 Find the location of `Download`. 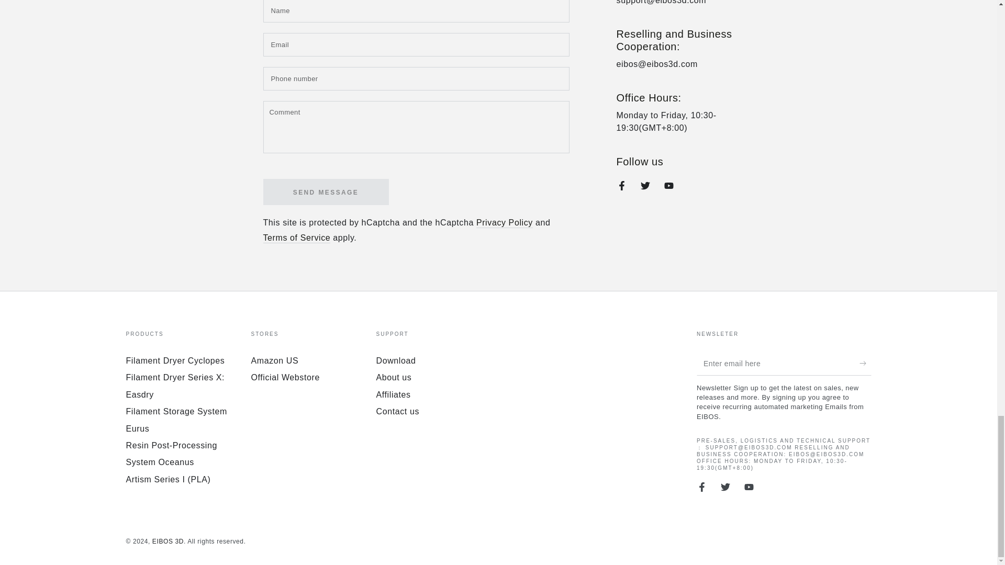

Download is located at coordinates (396, 360).